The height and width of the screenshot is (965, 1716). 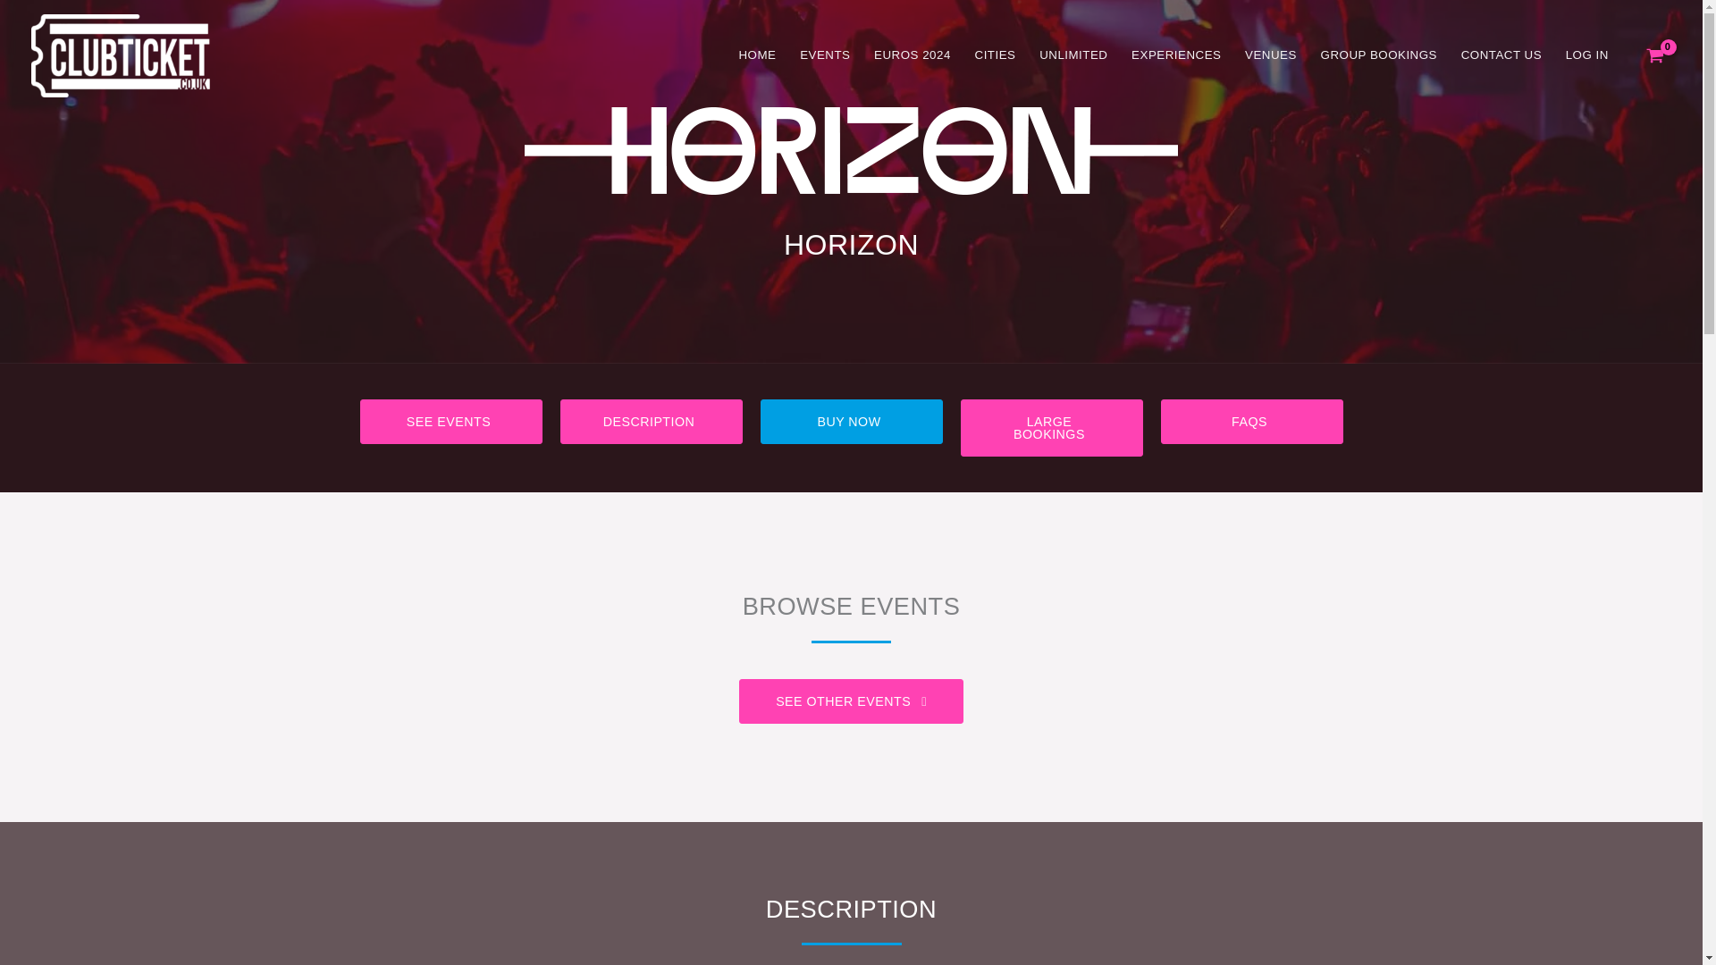 What do you see at coordinates (913, 55) in the screenshot?
I see `EUROS 2024` at bounding box center [913, 55].